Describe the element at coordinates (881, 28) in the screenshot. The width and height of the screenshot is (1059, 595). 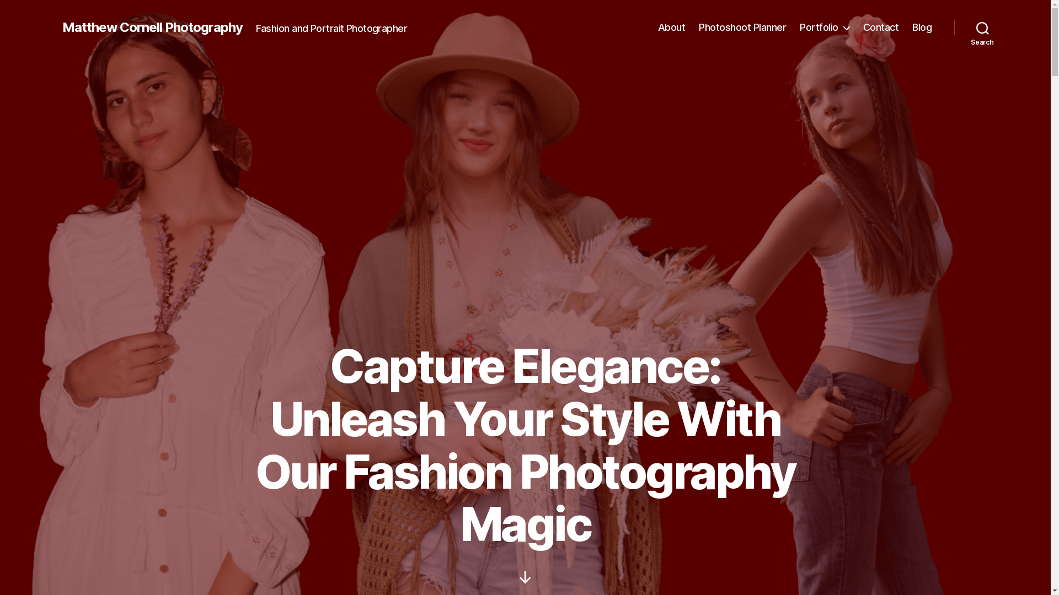
I see `Contact` at that location.